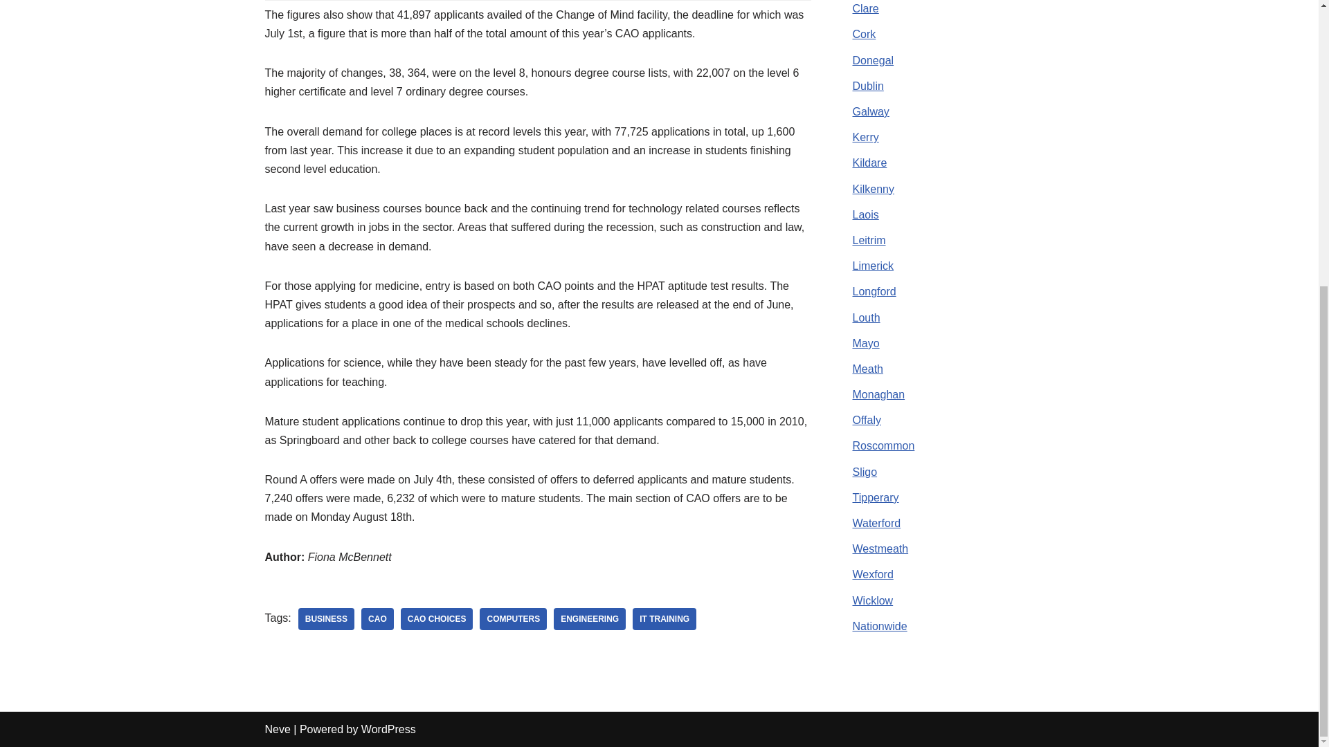 This screenshot has width=1329, height=747. What do you see at coordinates (513, 619) in the screenshot?
I see `computers` at bounding box center [513, 619].